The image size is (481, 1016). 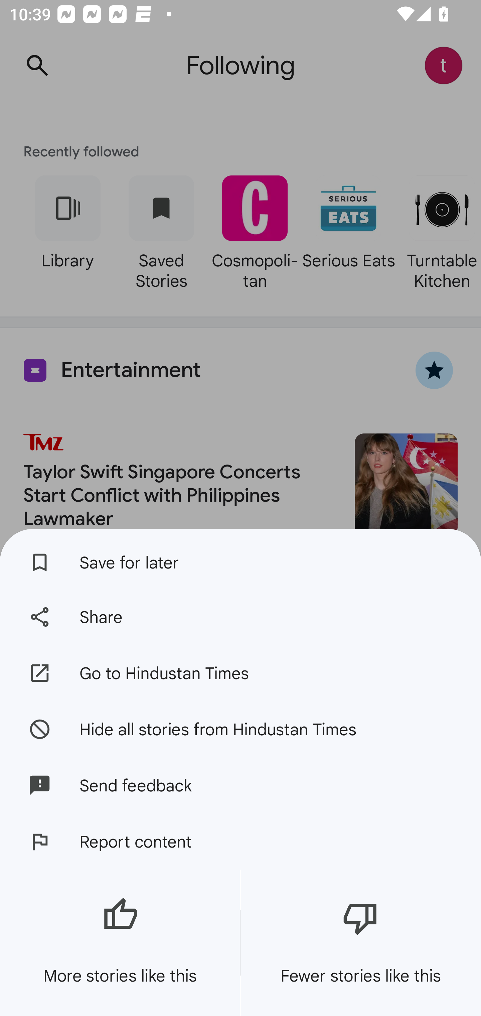 What do you see at coordinates (240, 785) in the screenshot?
I see `Send feedback` at bounding box center [240, 785].